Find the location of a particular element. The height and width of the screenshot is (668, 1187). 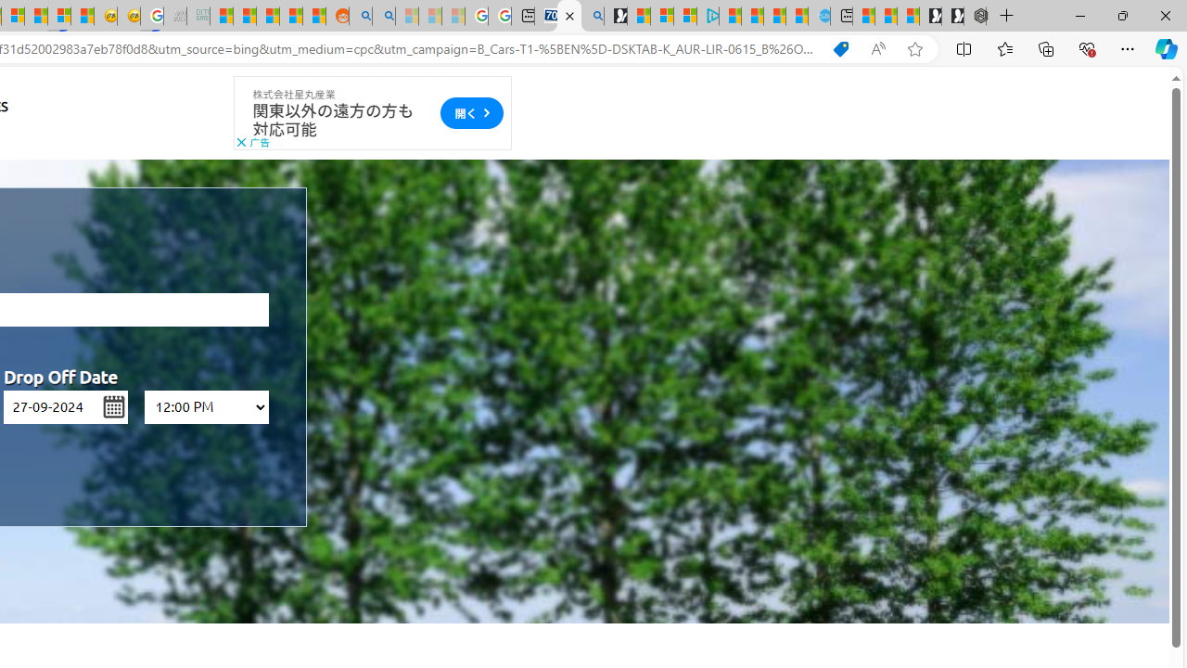

Class: select-dropoff-time select_box is located at coordinates (206, 406).